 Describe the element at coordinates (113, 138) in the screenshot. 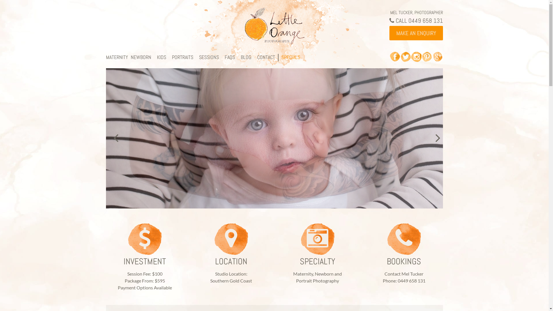

I see `PREVIOUS` at that location.